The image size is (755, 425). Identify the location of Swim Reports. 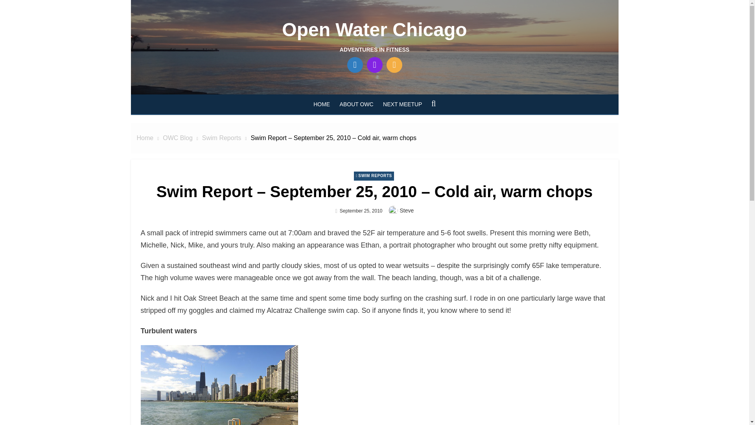
(222, 138).